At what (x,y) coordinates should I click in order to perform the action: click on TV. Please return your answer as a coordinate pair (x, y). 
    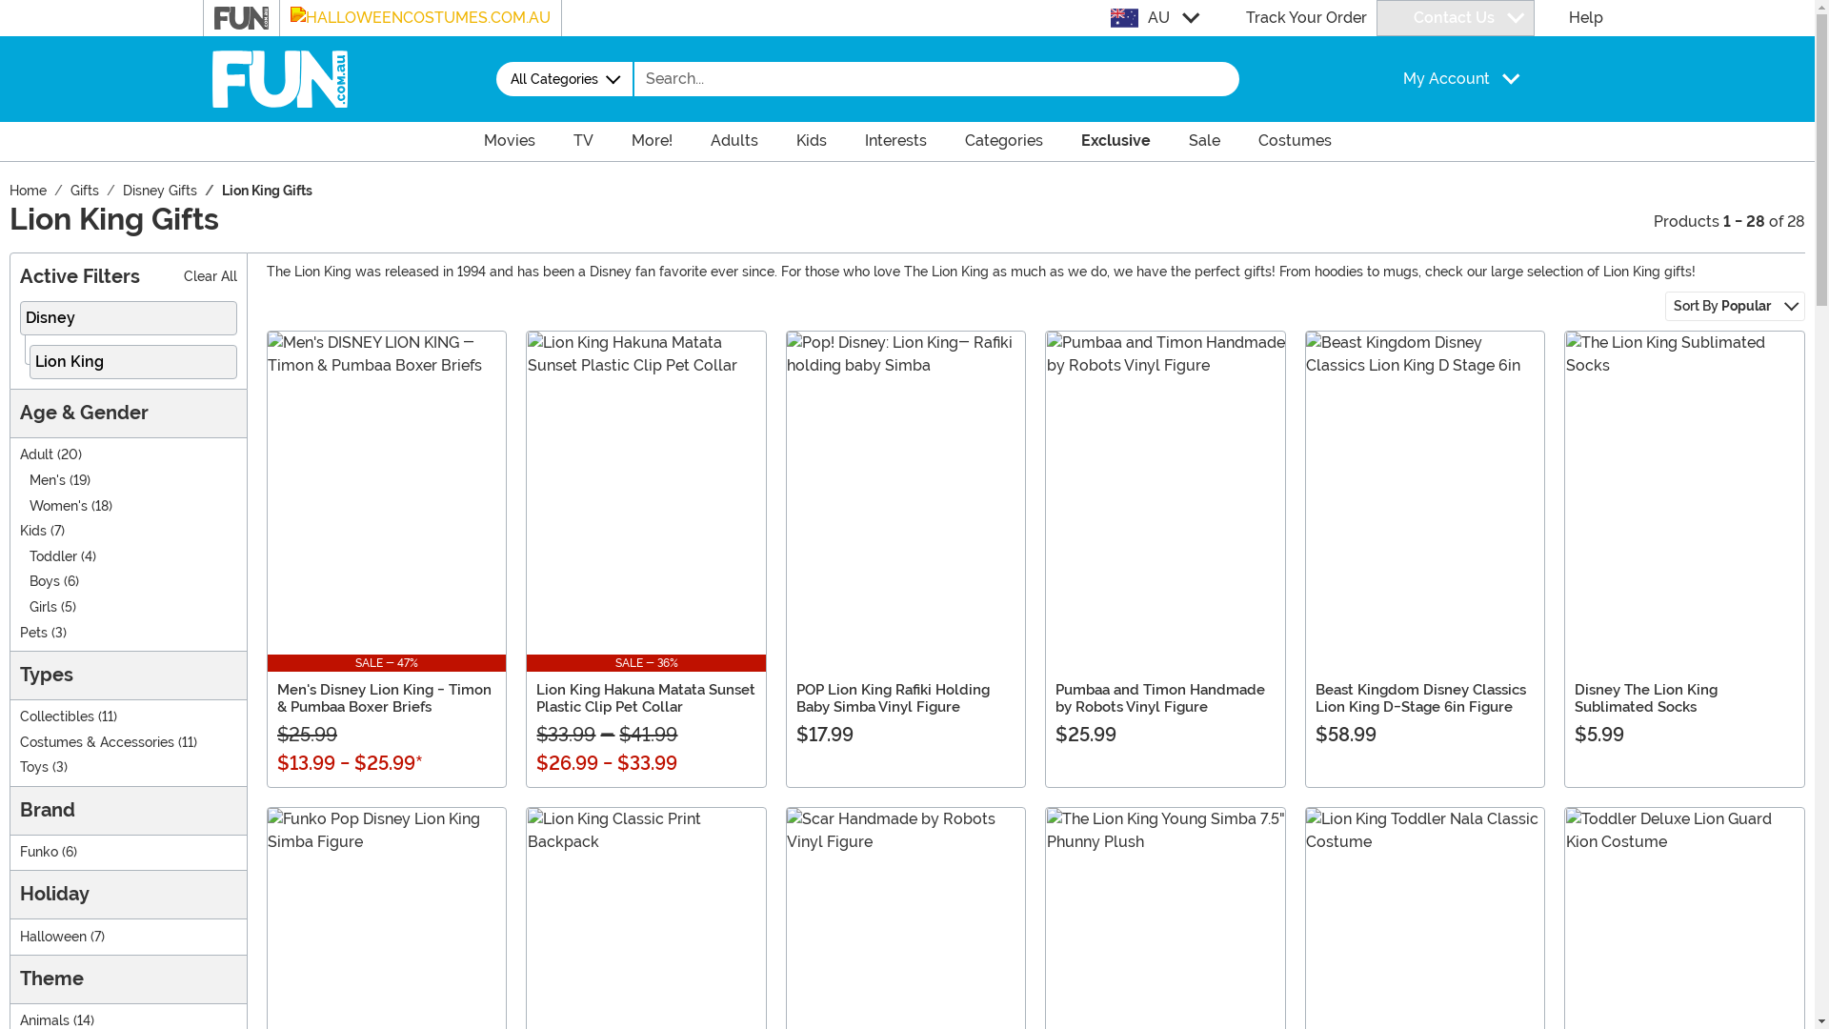
    Looking at the image, I should click on (583, 141).